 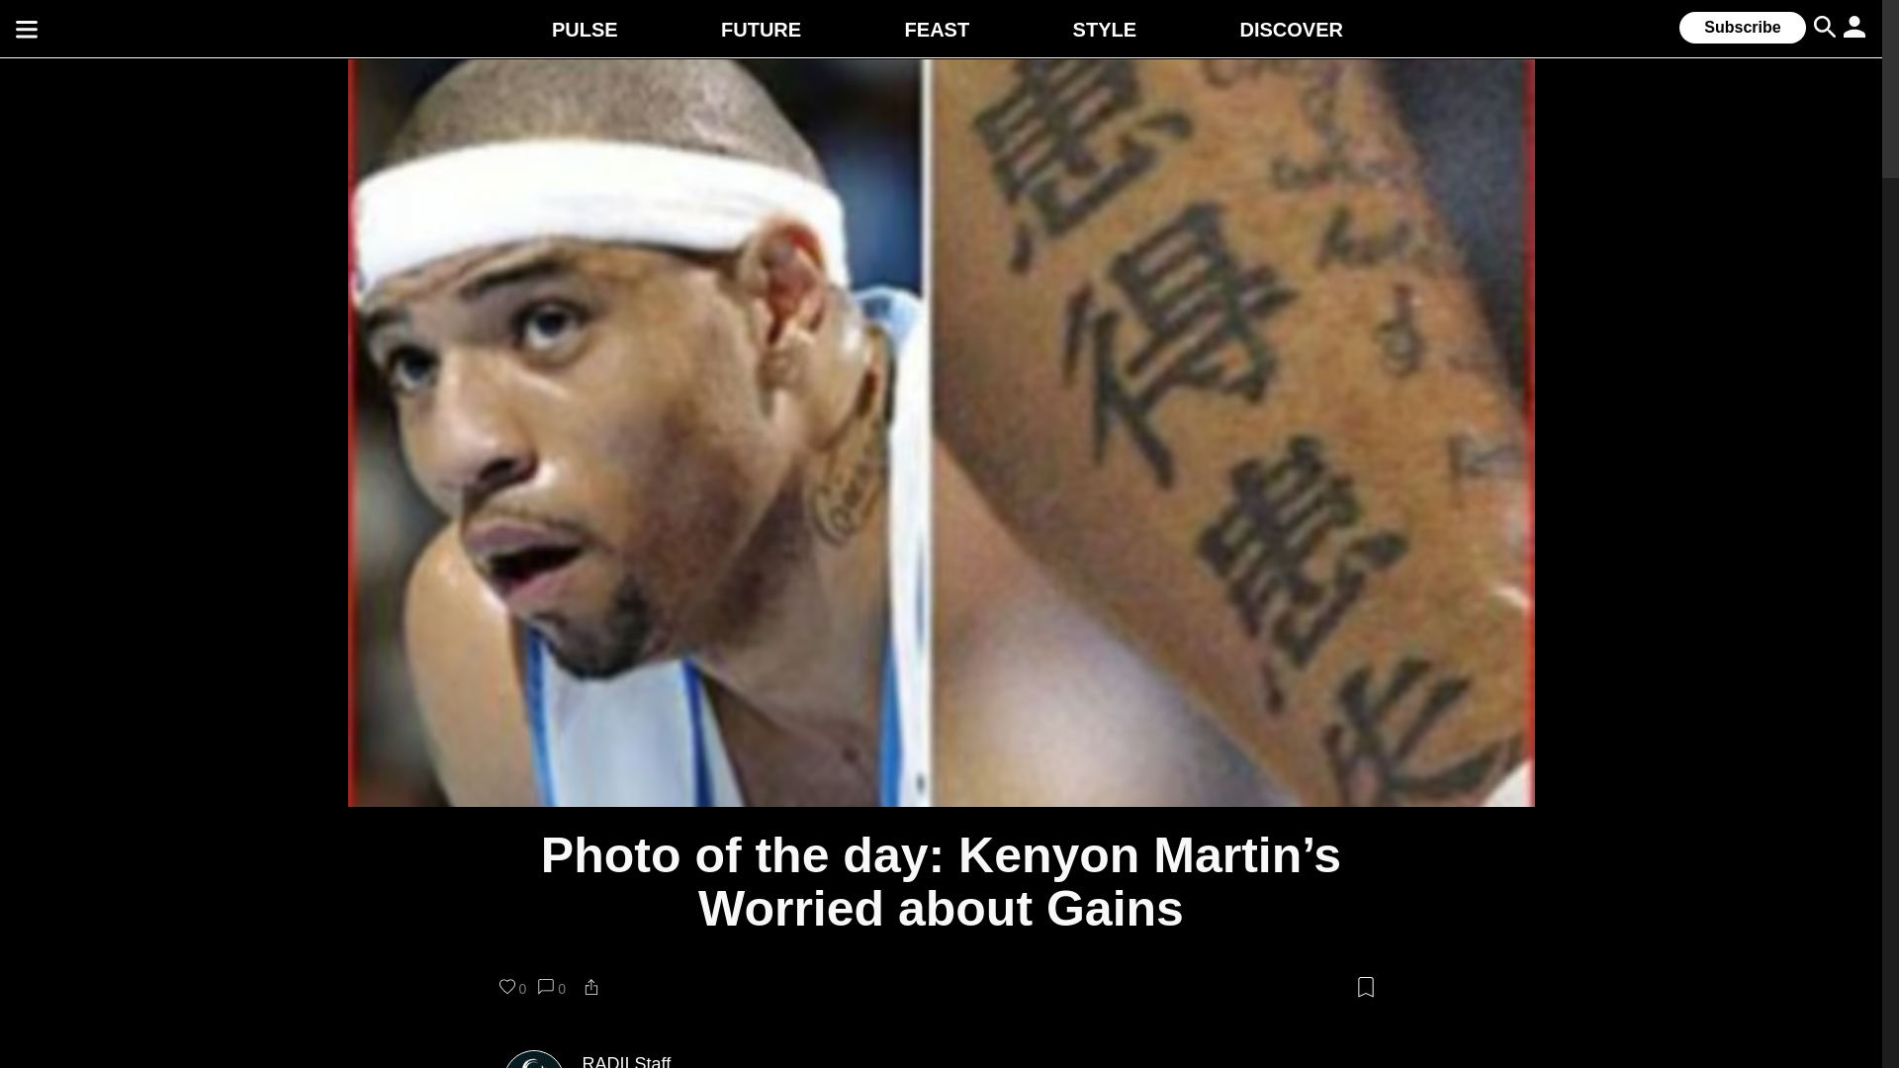 I want to click on PULSE, so click(x=586, y=30).